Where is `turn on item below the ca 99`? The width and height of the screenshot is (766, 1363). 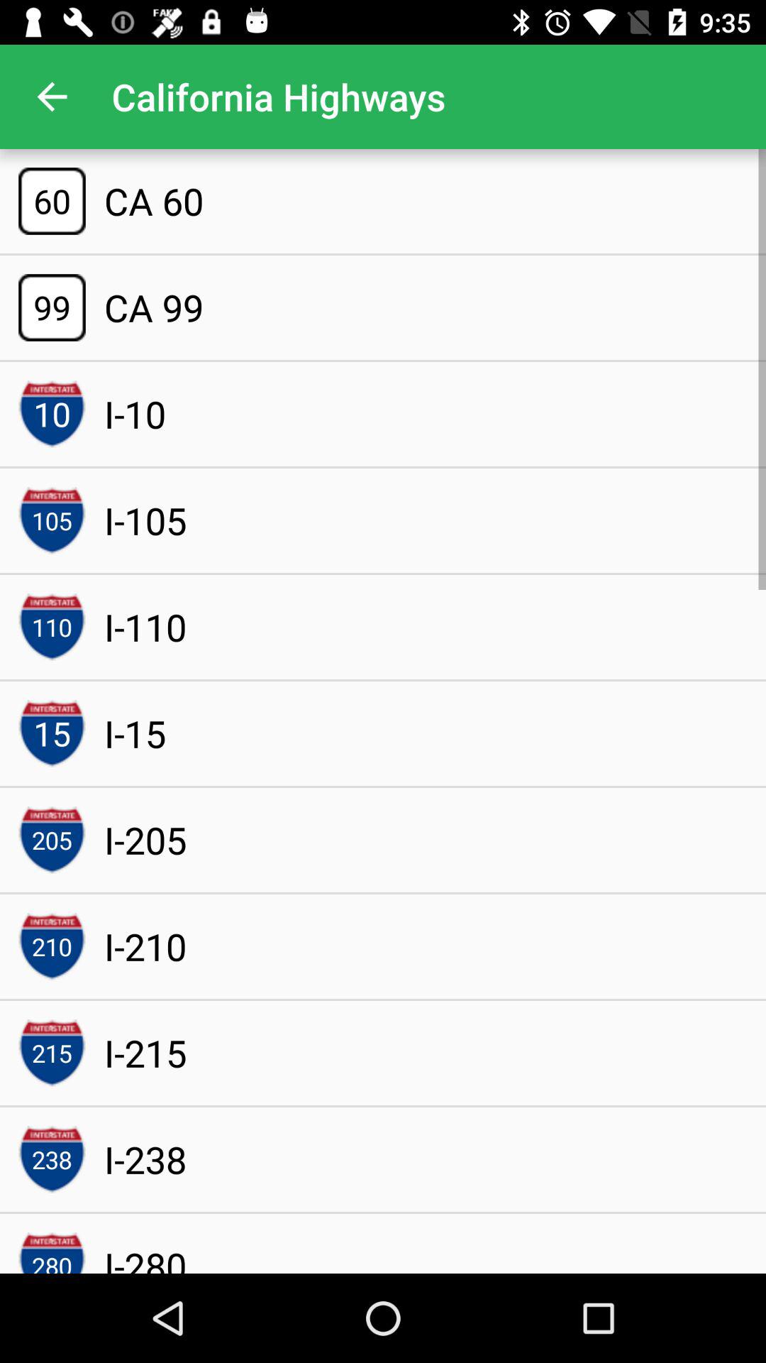 turn on item below the ca 99 is located at coordinates (135, 414).